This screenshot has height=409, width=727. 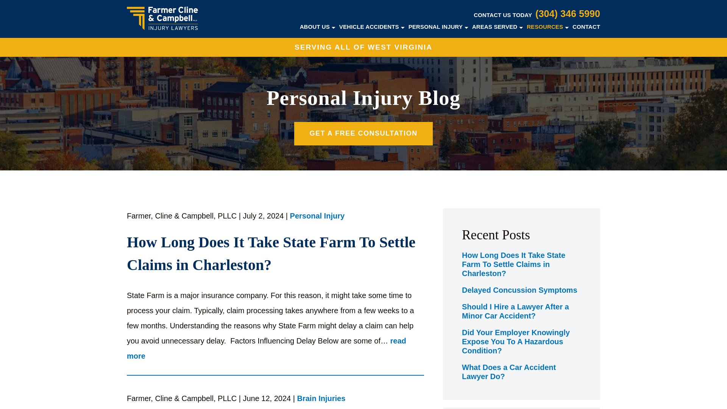 I want to click on Brain Injuries, so click(x=321, y=399).